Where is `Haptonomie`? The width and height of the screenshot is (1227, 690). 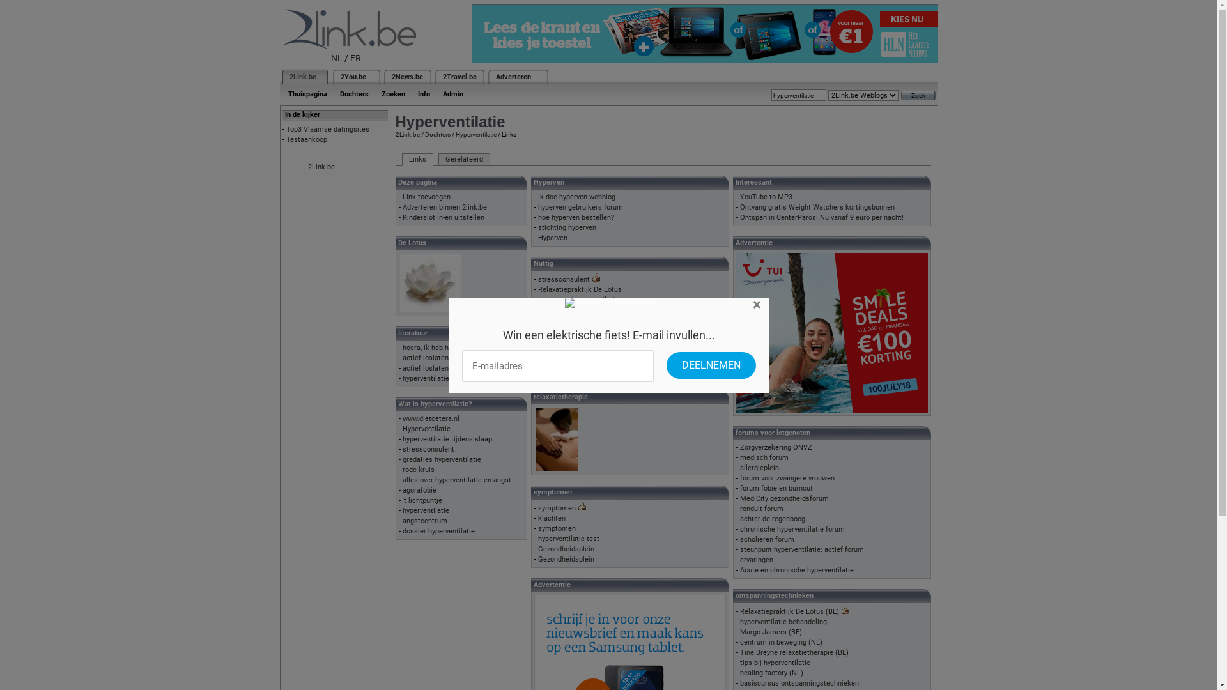 Haptonomie is located at coordinates (557, 341).